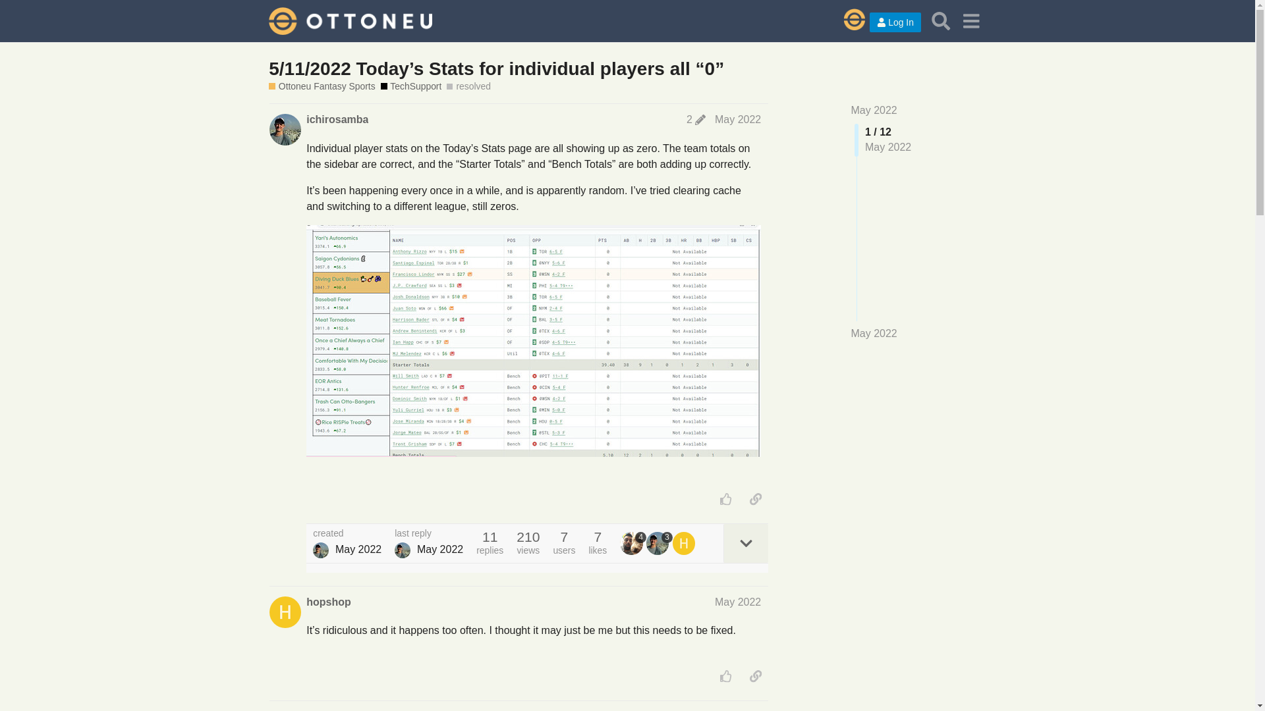 The width and height of the screenshot is (1265, 711). What do you see at coordinates (738, 119) in the screenshot?
I see `May 2022` at bounding box center [738, 119].